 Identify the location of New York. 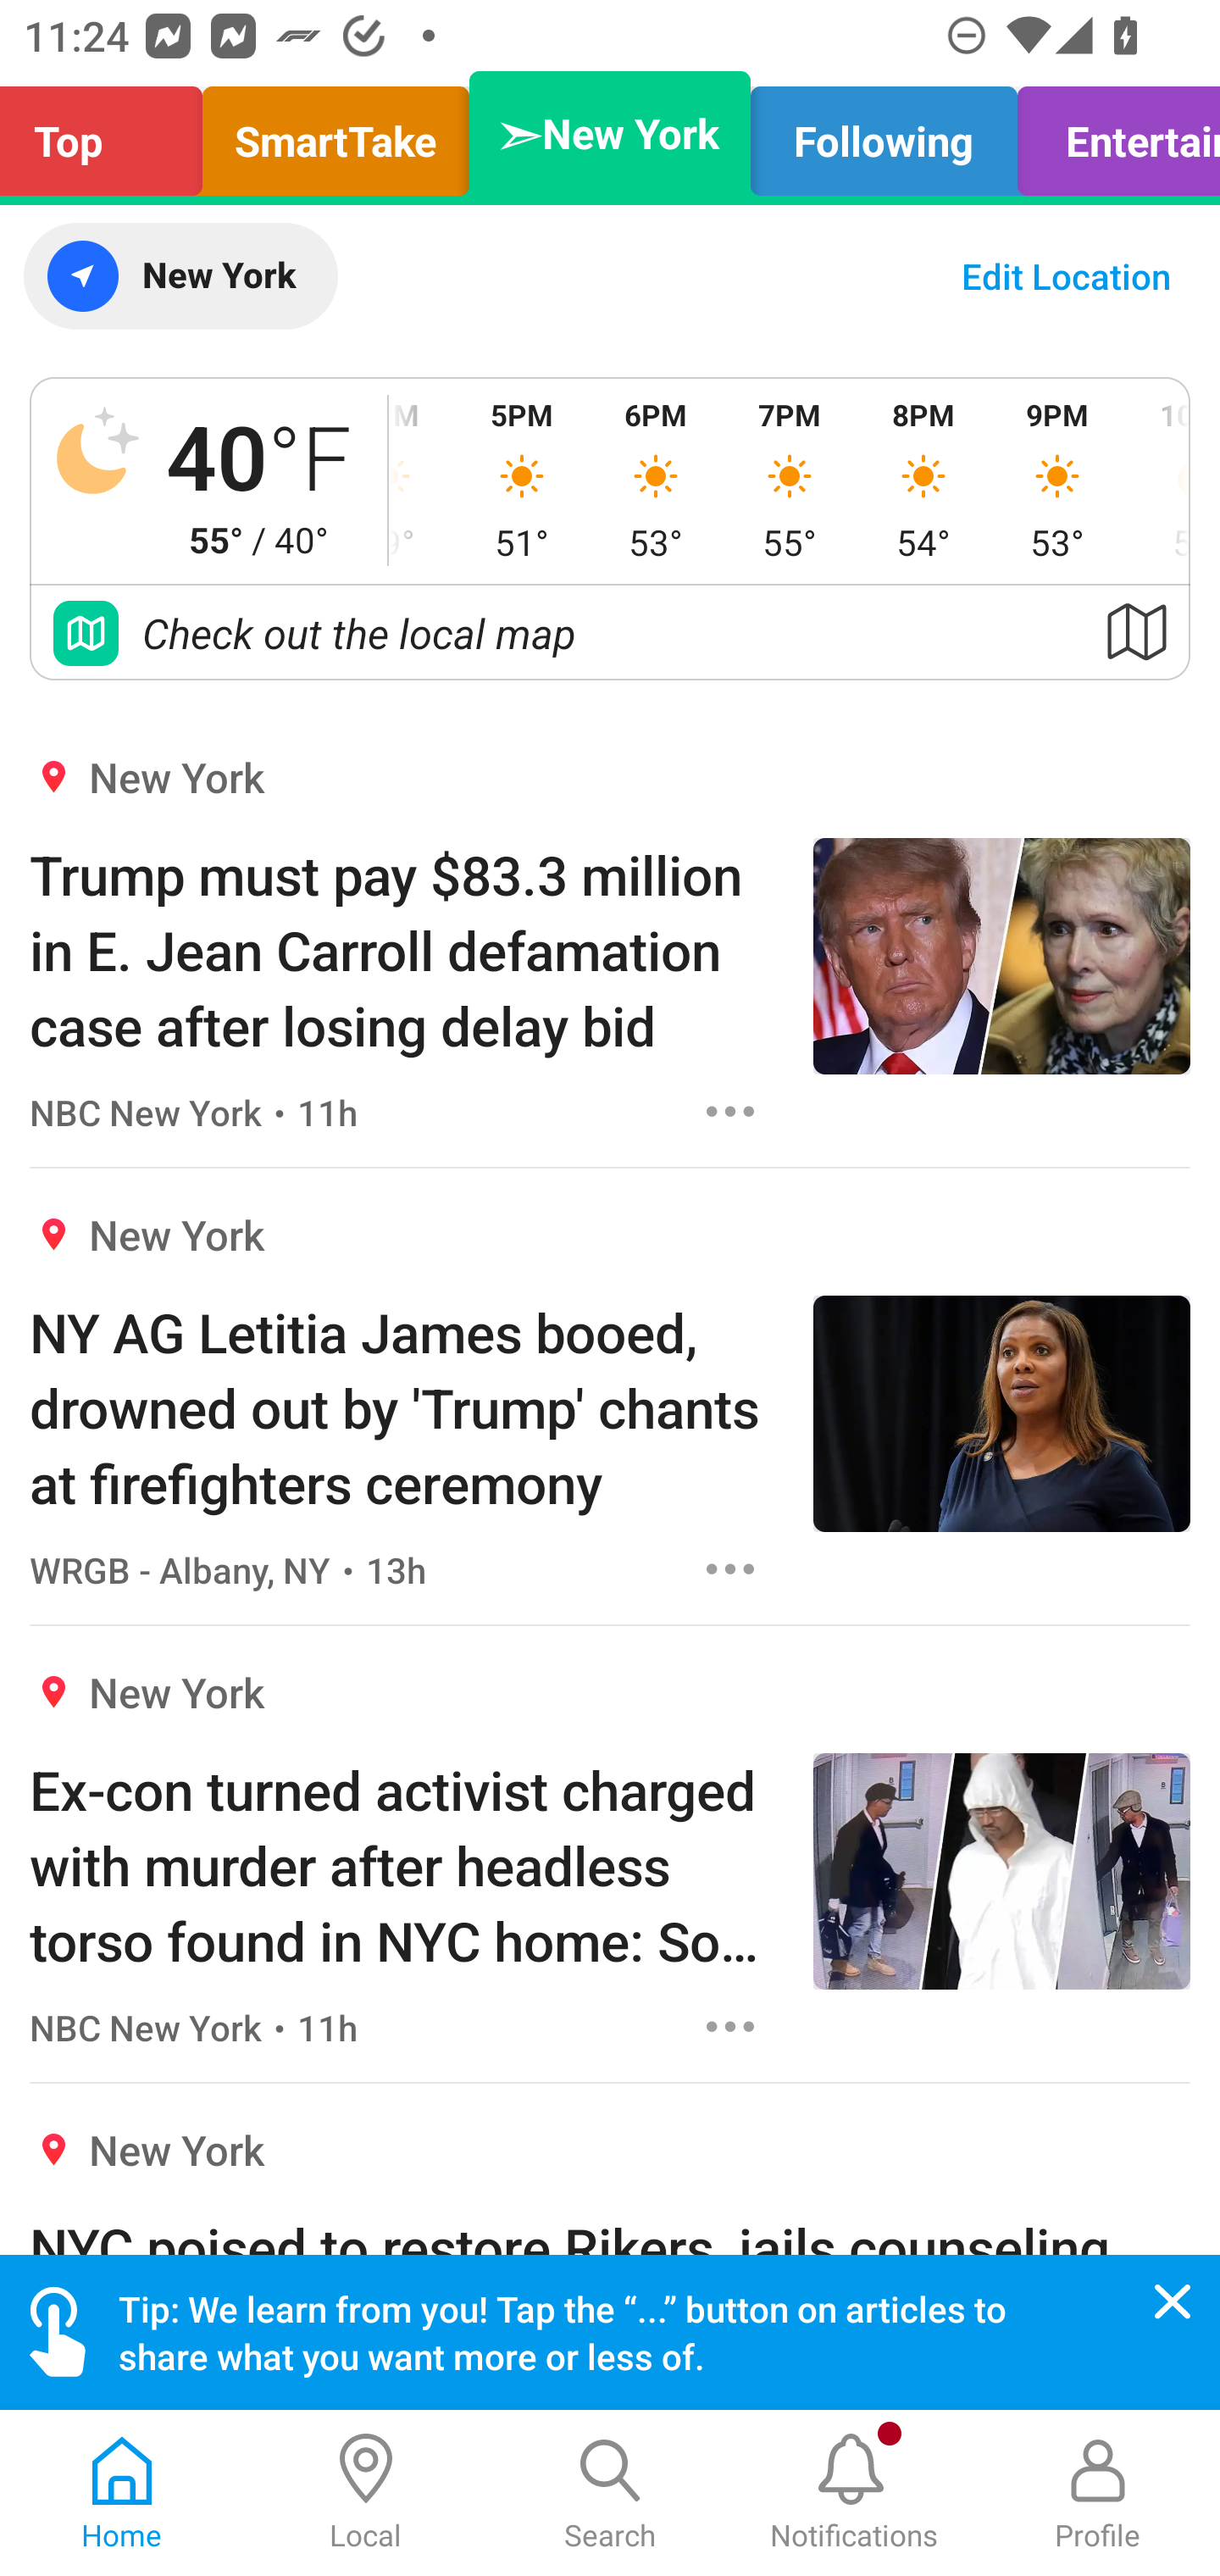
(180, 276).